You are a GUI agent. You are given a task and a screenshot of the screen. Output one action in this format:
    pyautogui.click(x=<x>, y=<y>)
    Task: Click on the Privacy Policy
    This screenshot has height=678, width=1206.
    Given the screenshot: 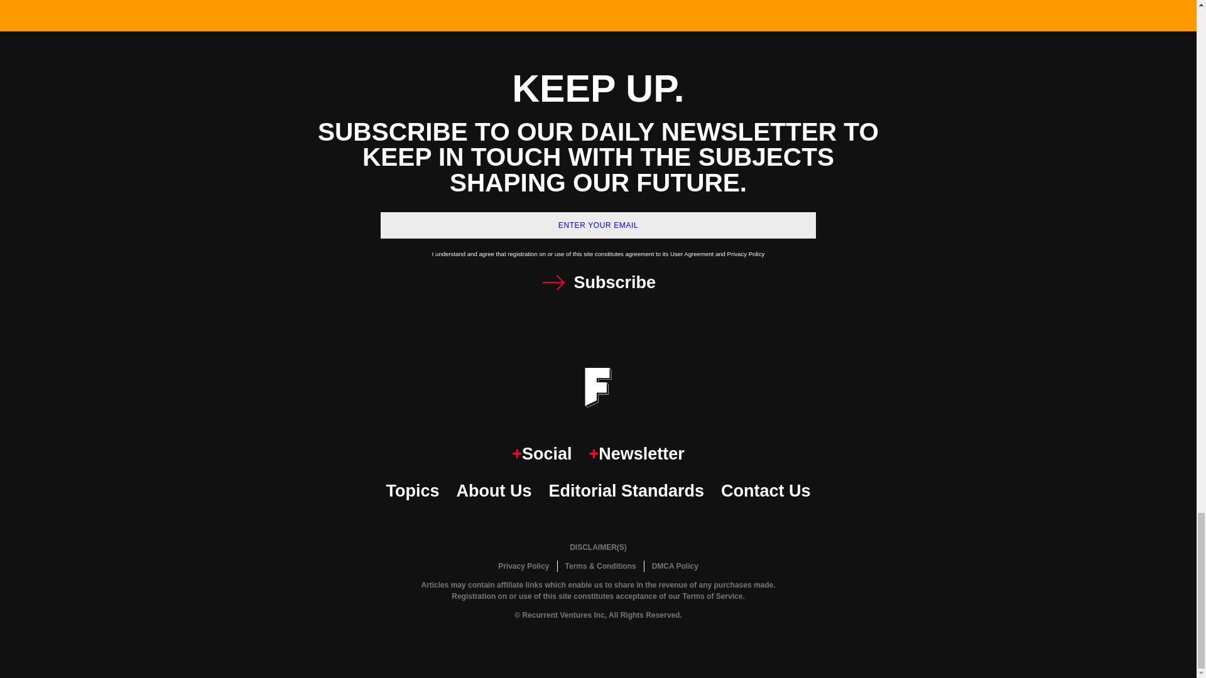 What is the action you would take?
    pyautogui.click(x=523, y=566)
    